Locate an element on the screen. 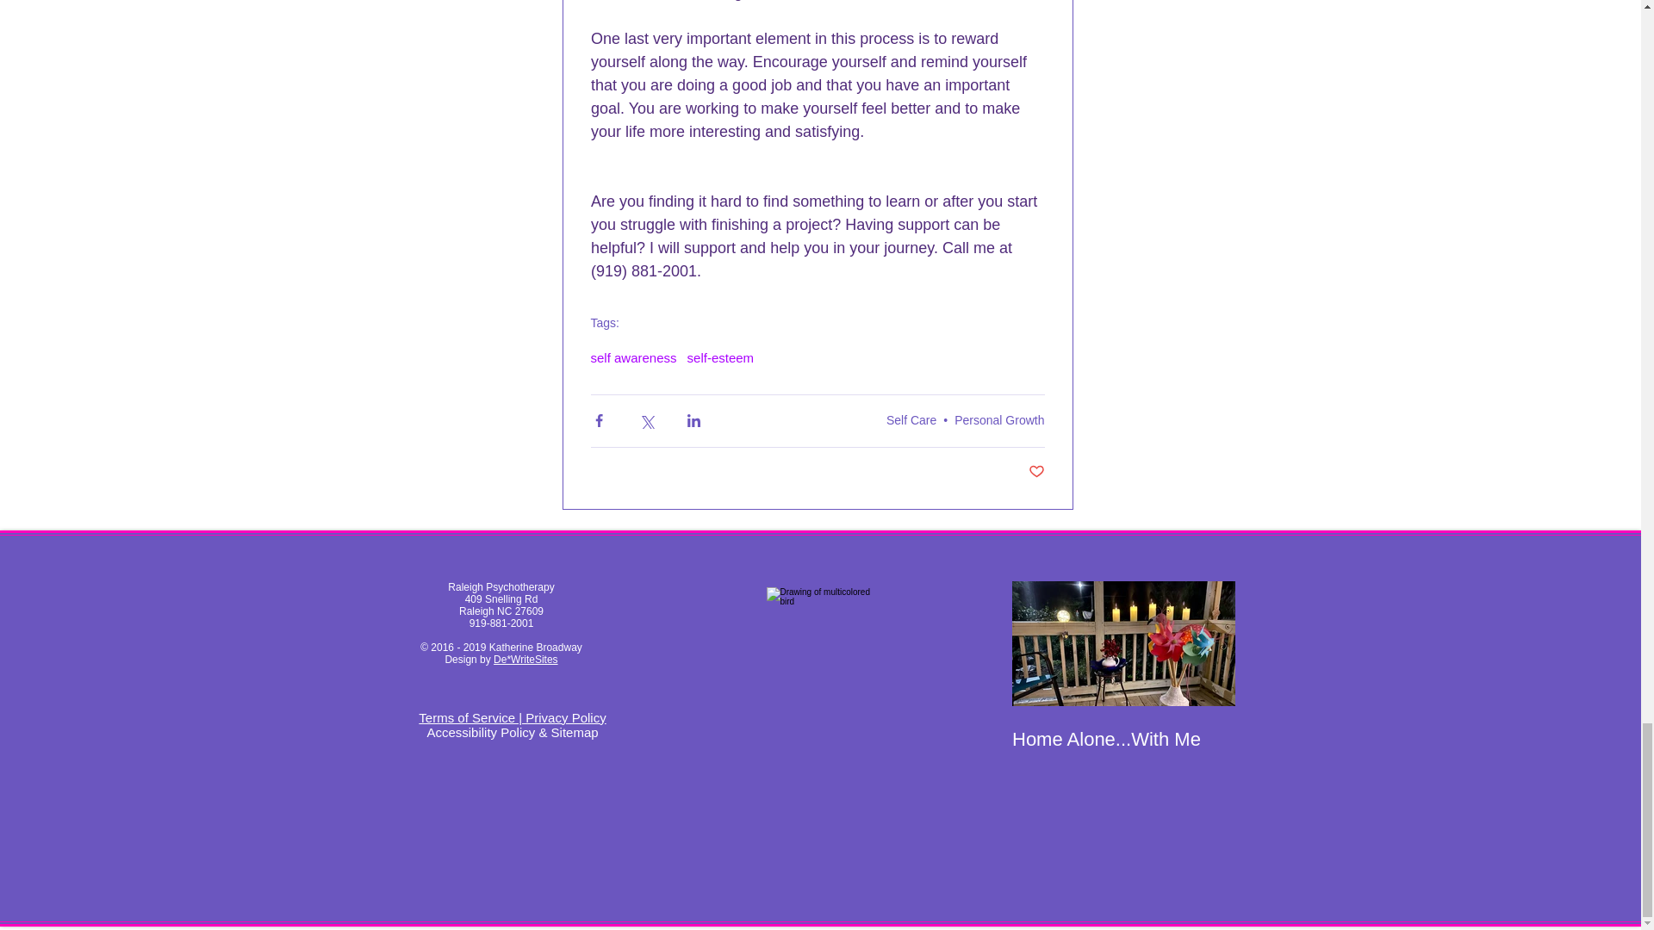 The image size is (1654, 930). Doubt, Restlessness and Boredom is located at coordinates (1347, 750).